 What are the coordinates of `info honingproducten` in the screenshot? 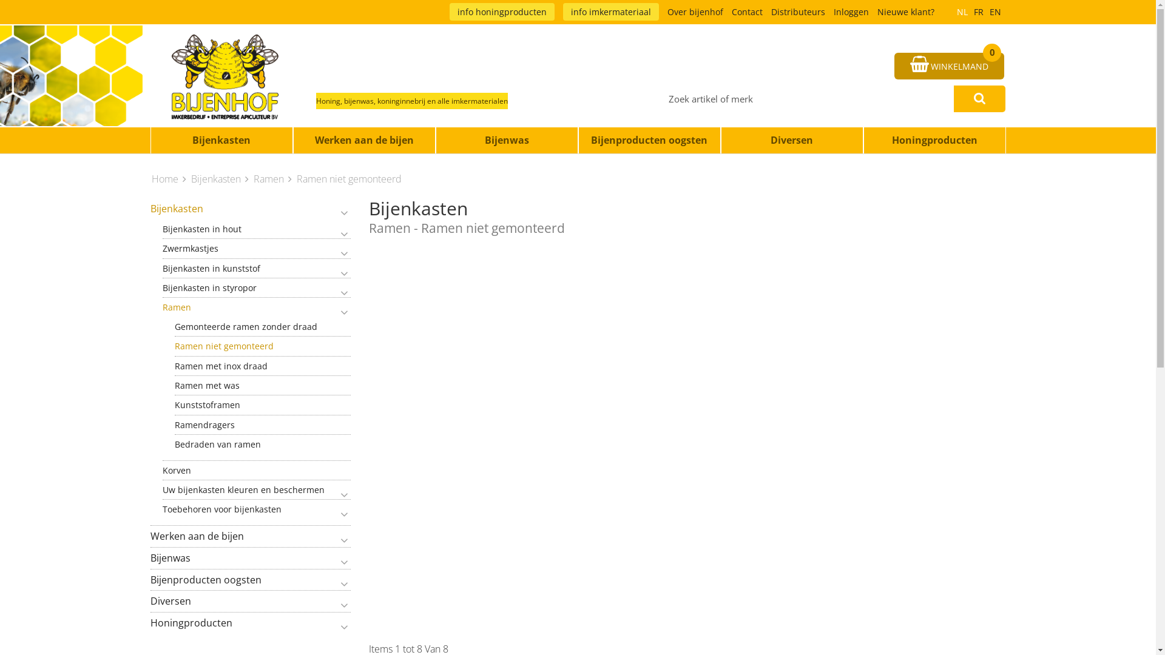 It's located at (501, 12).